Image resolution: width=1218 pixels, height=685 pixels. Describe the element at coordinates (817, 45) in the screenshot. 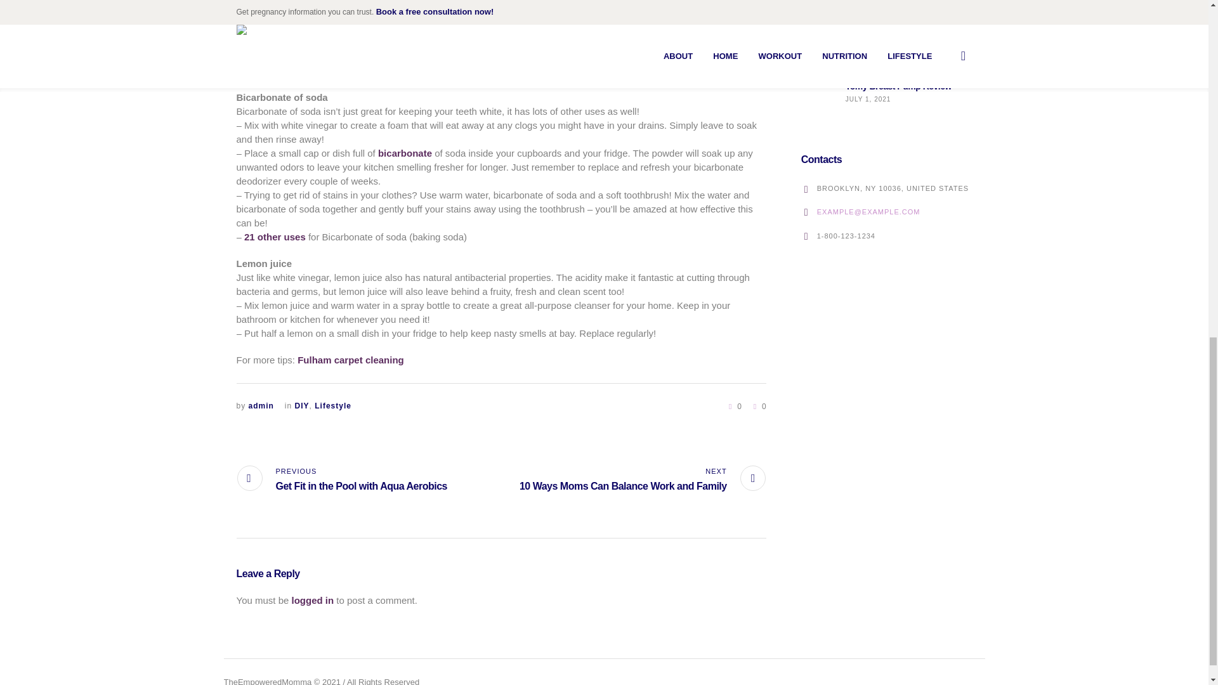

I see `Breast Pump Bag Reviews` at that location.